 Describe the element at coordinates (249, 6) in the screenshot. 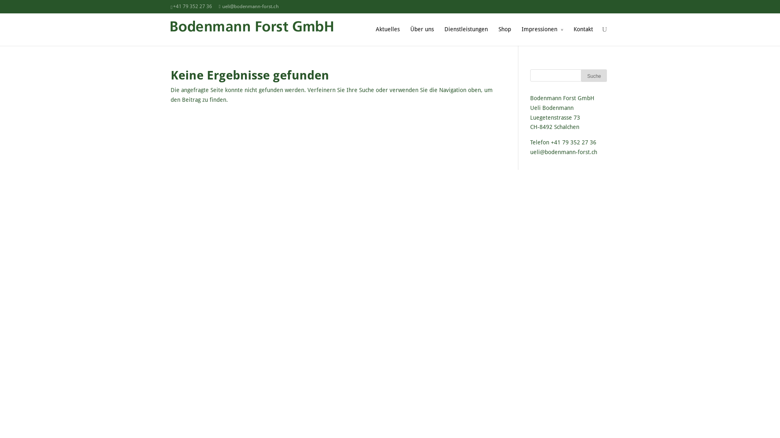

I see `ueli@bodenmann-forst.ch` at that location.